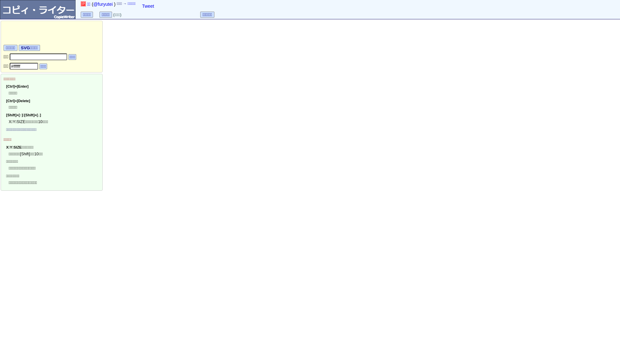  Describe the element at coordinates (148, 6) in the screenshot. I see `Tweet` at that location.